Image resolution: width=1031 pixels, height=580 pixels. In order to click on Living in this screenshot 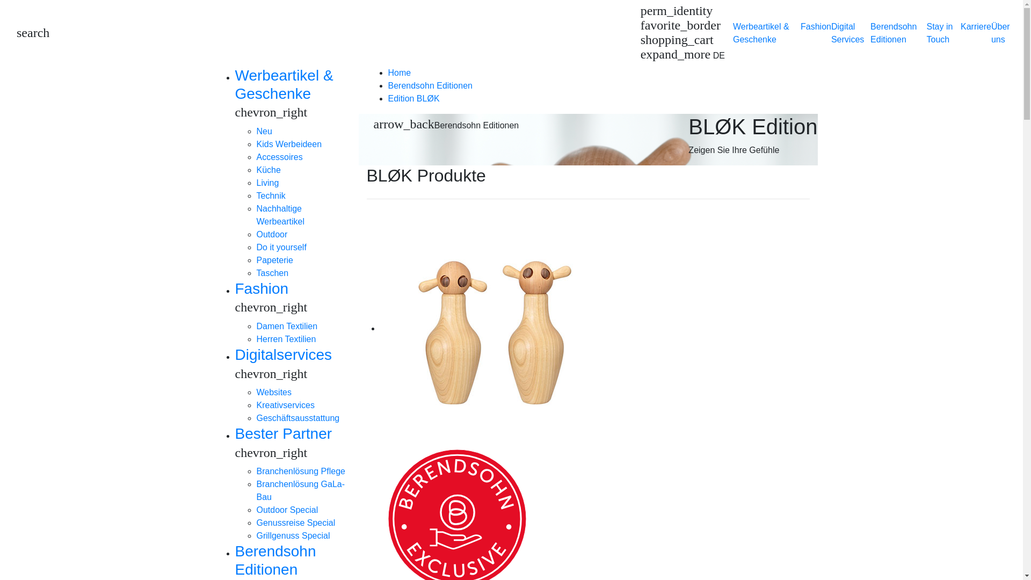, I will do `click(268, 183)`.